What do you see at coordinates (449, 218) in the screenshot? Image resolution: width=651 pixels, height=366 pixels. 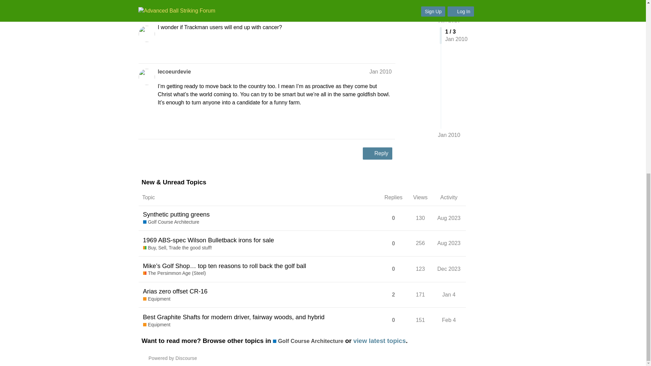 I see `Aug 2023` at bounding box center [449, 218].